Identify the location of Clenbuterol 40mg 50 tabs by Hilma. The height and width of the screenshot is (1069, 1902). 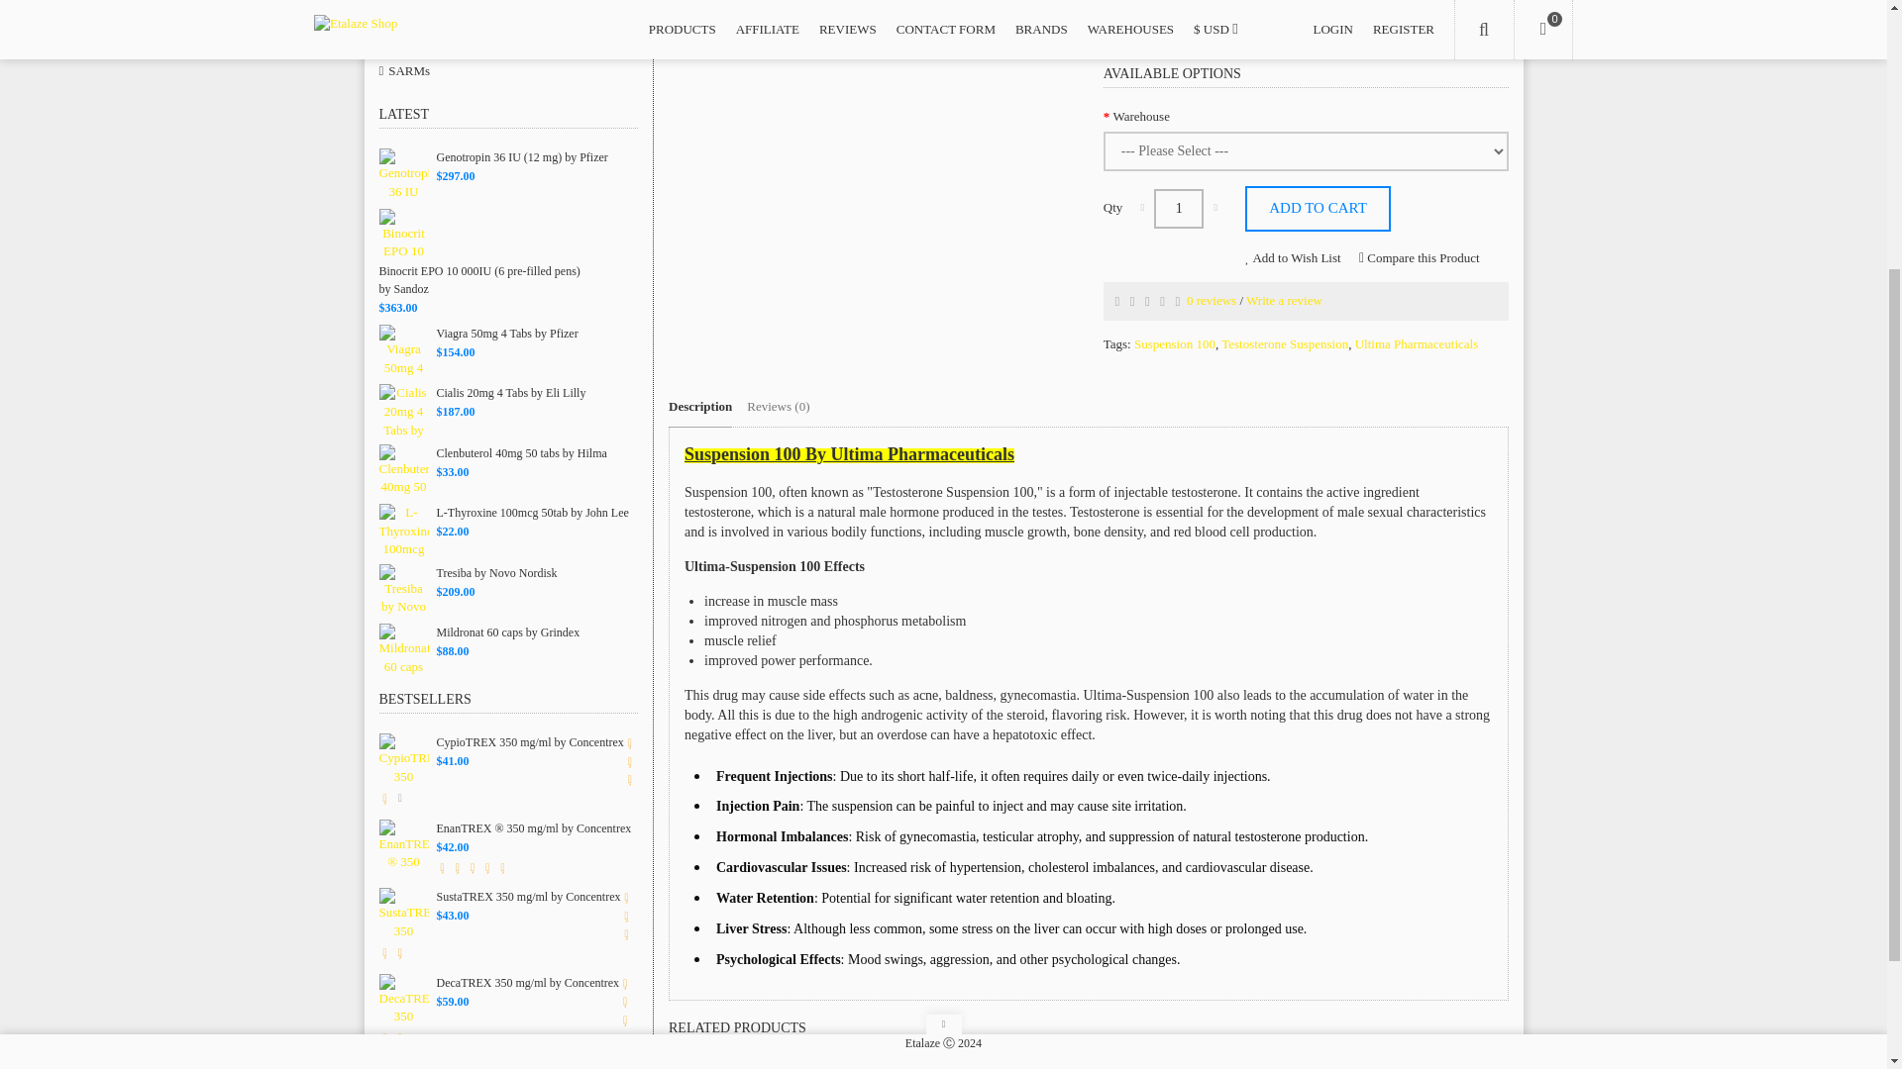
(403, 471).